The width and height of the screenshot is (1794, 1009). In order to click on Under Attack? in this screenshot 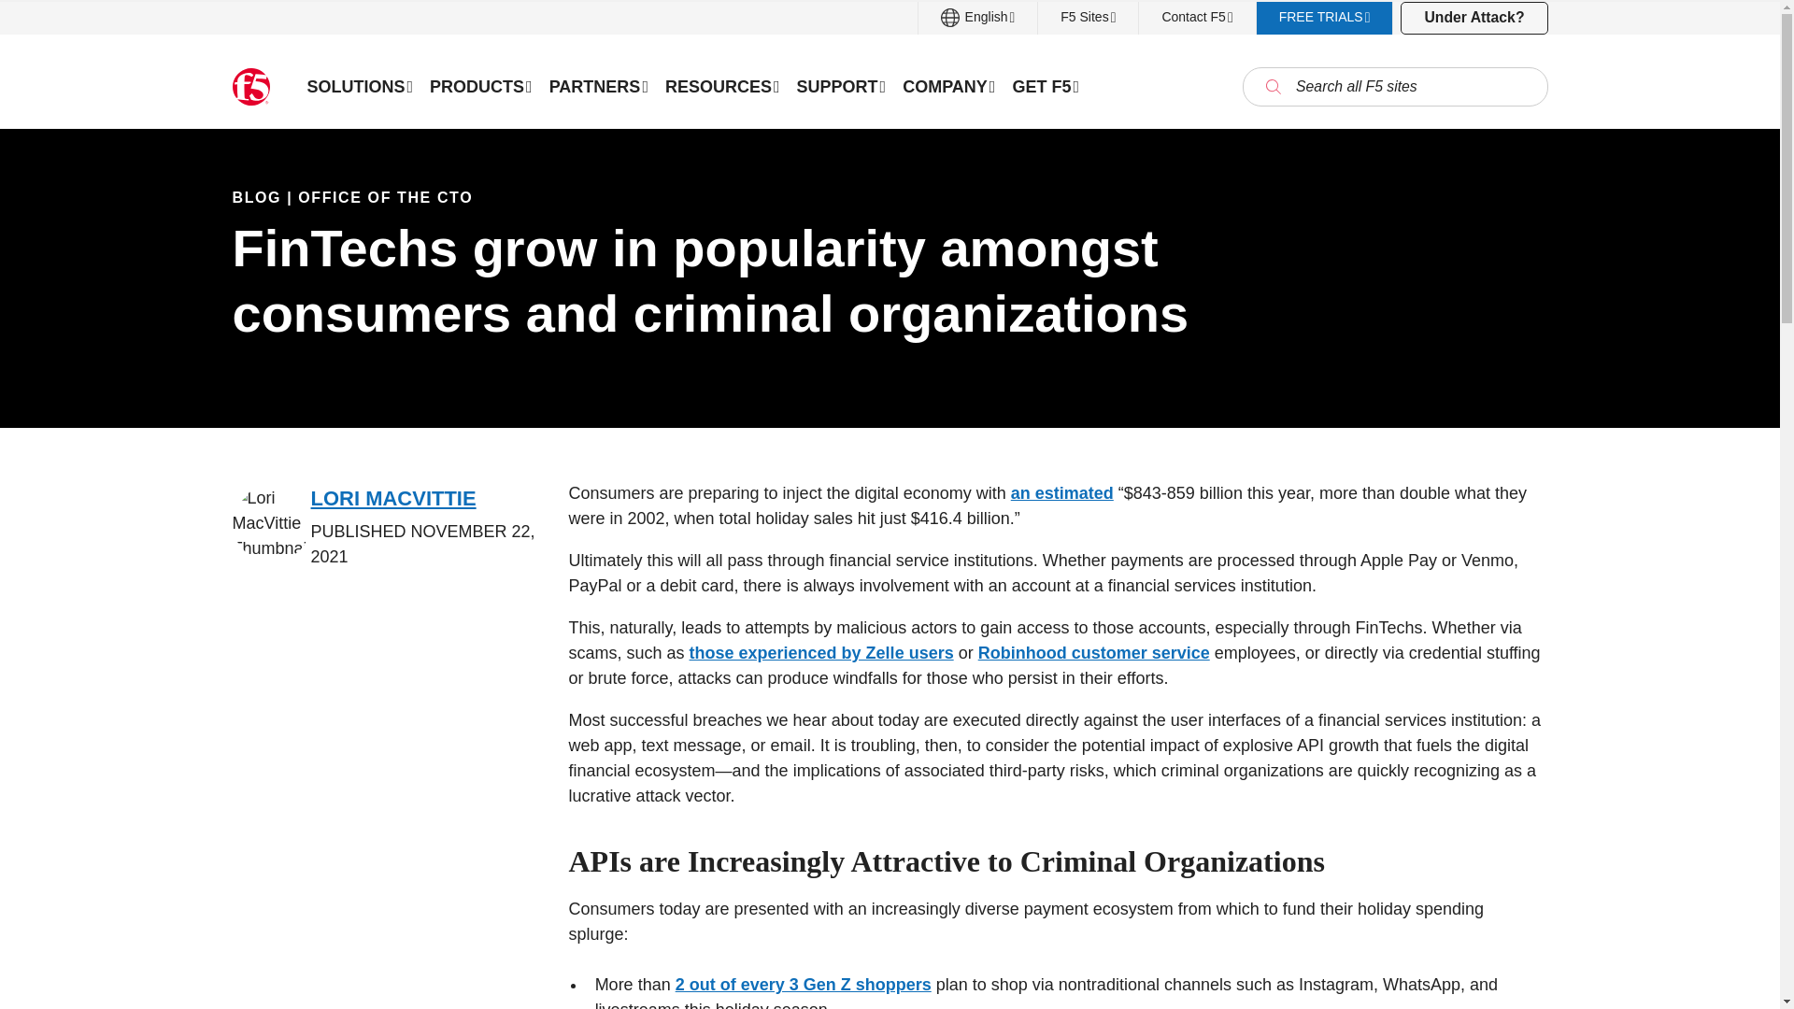, I will do `click(1474, 18)`.